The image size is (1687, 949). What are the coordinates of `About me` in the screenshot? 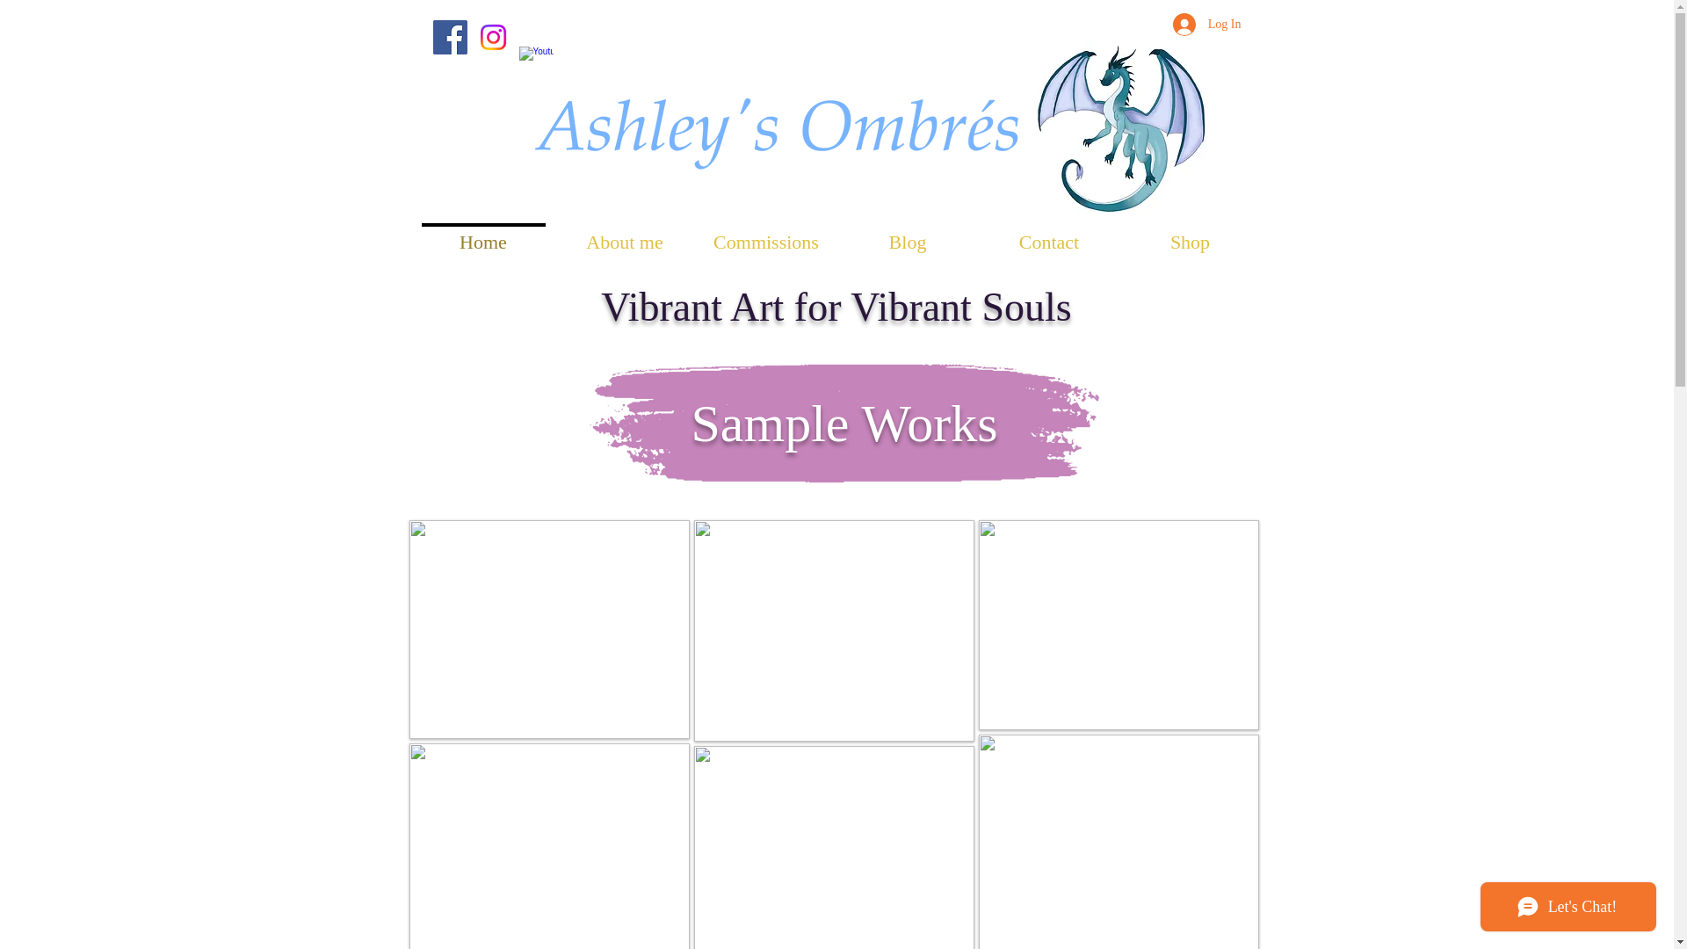 It's located at (624, 234).